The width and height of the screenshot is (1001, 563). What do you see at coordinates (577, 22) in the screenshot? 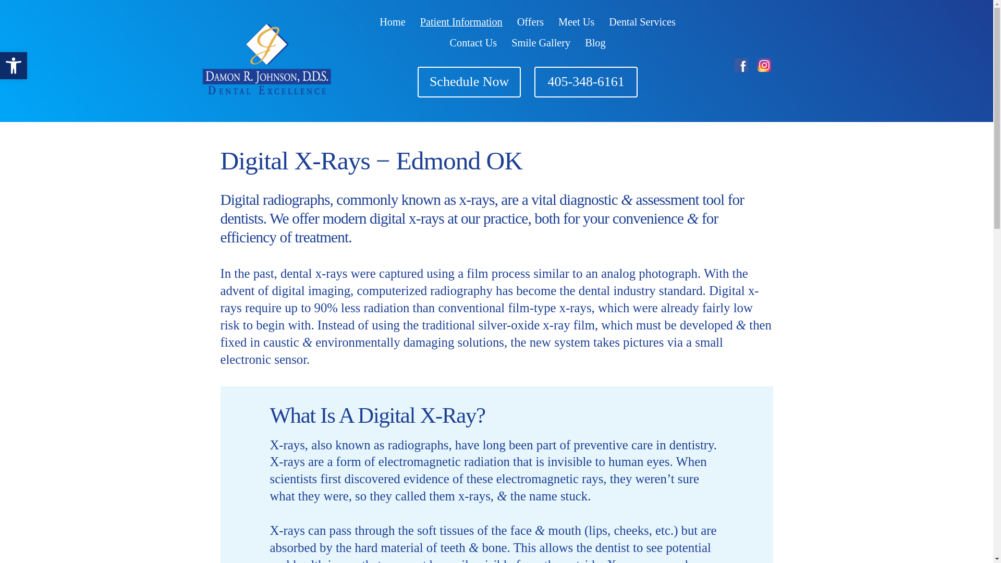
I see `Meet Us` at bounding box center [577, 22].